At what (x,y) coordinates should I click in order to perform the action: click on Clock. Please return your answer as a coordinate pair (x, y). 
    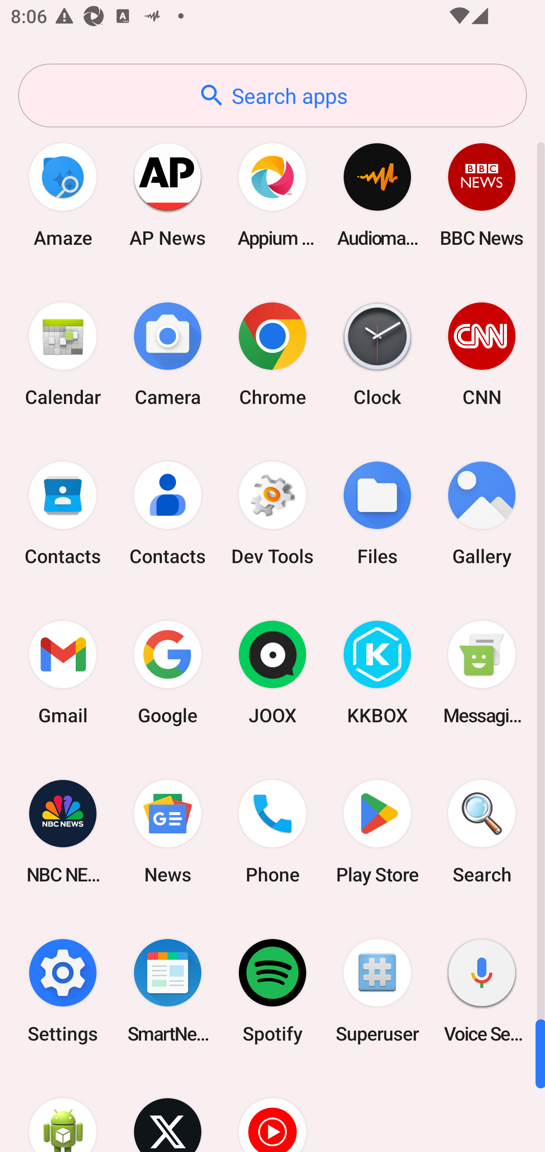
    Looking at the image, I should click on (377, 354).